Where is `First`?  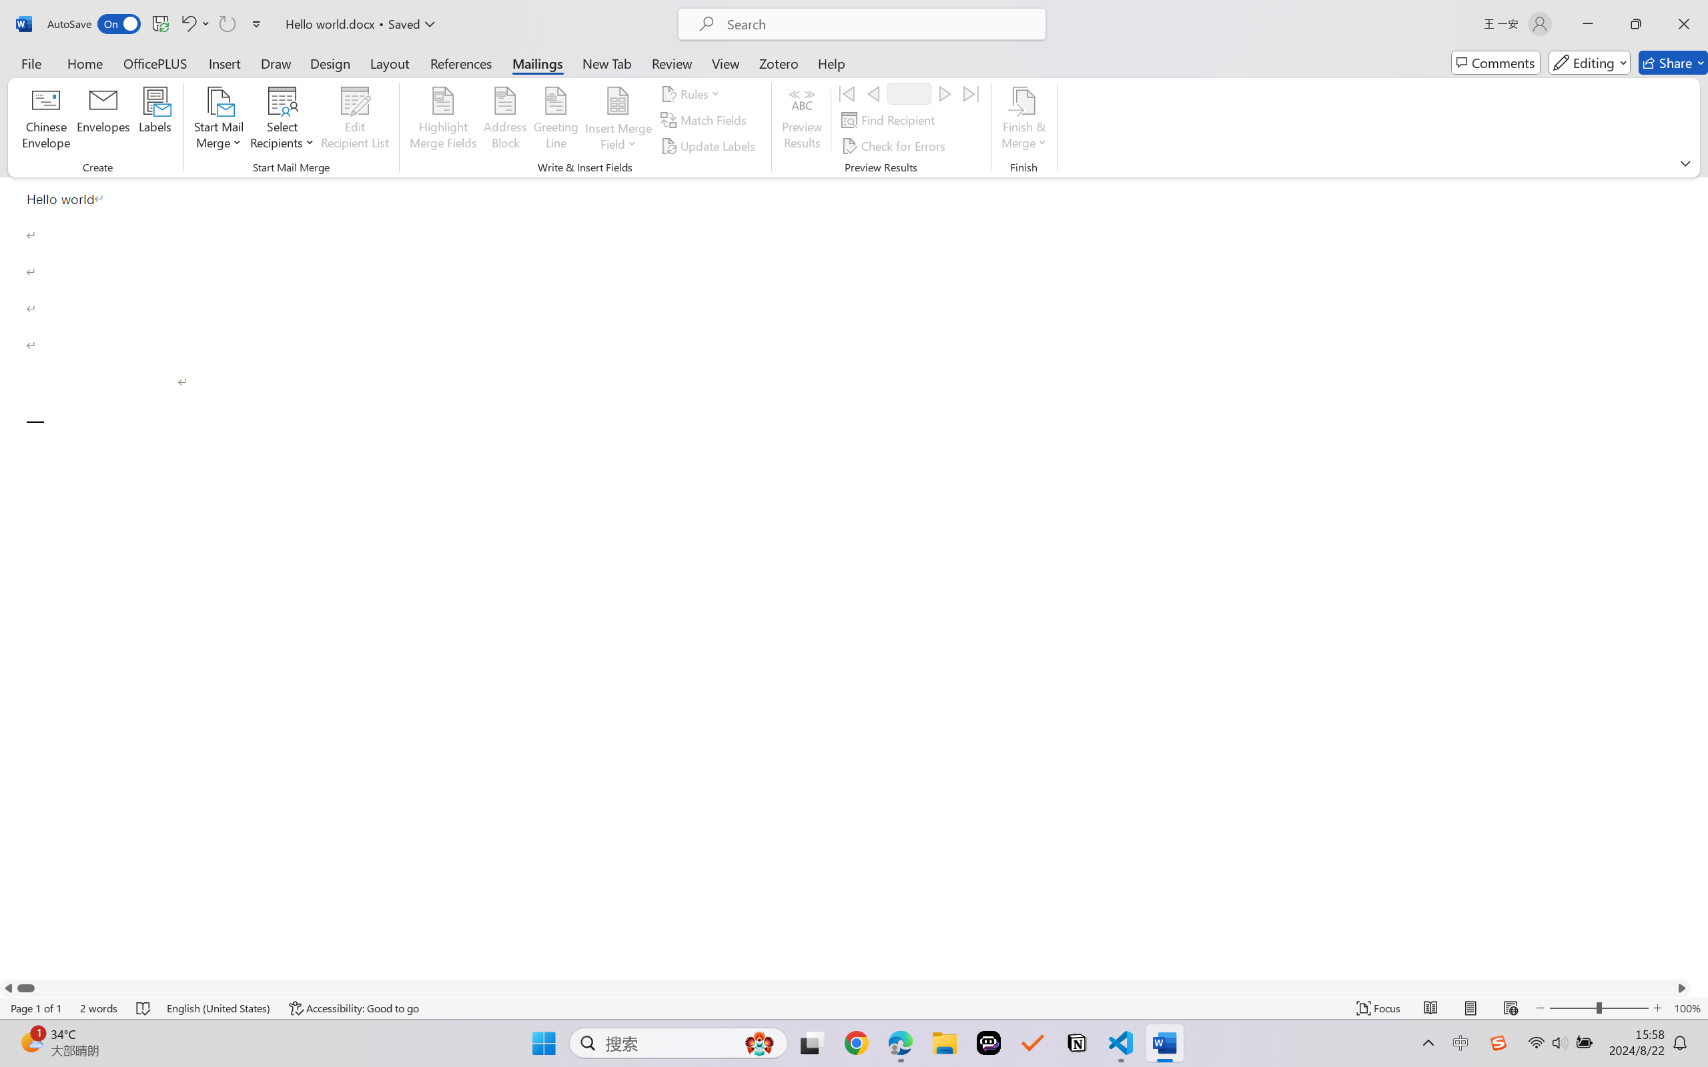
First is located at coordinates (847, 93).